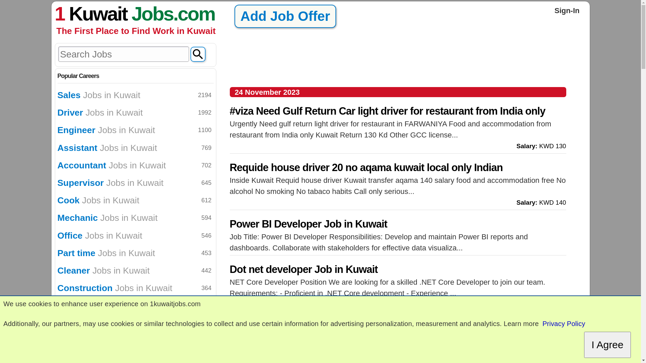  I want to click on Dot net developer Job in Kuwait, so click(398, 270).